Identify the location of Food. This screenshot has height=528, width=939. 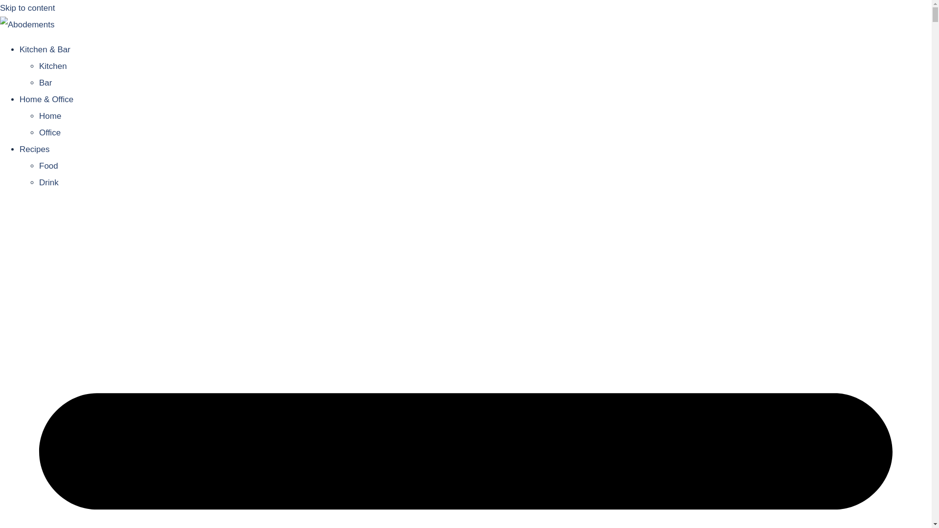
(49, 166).